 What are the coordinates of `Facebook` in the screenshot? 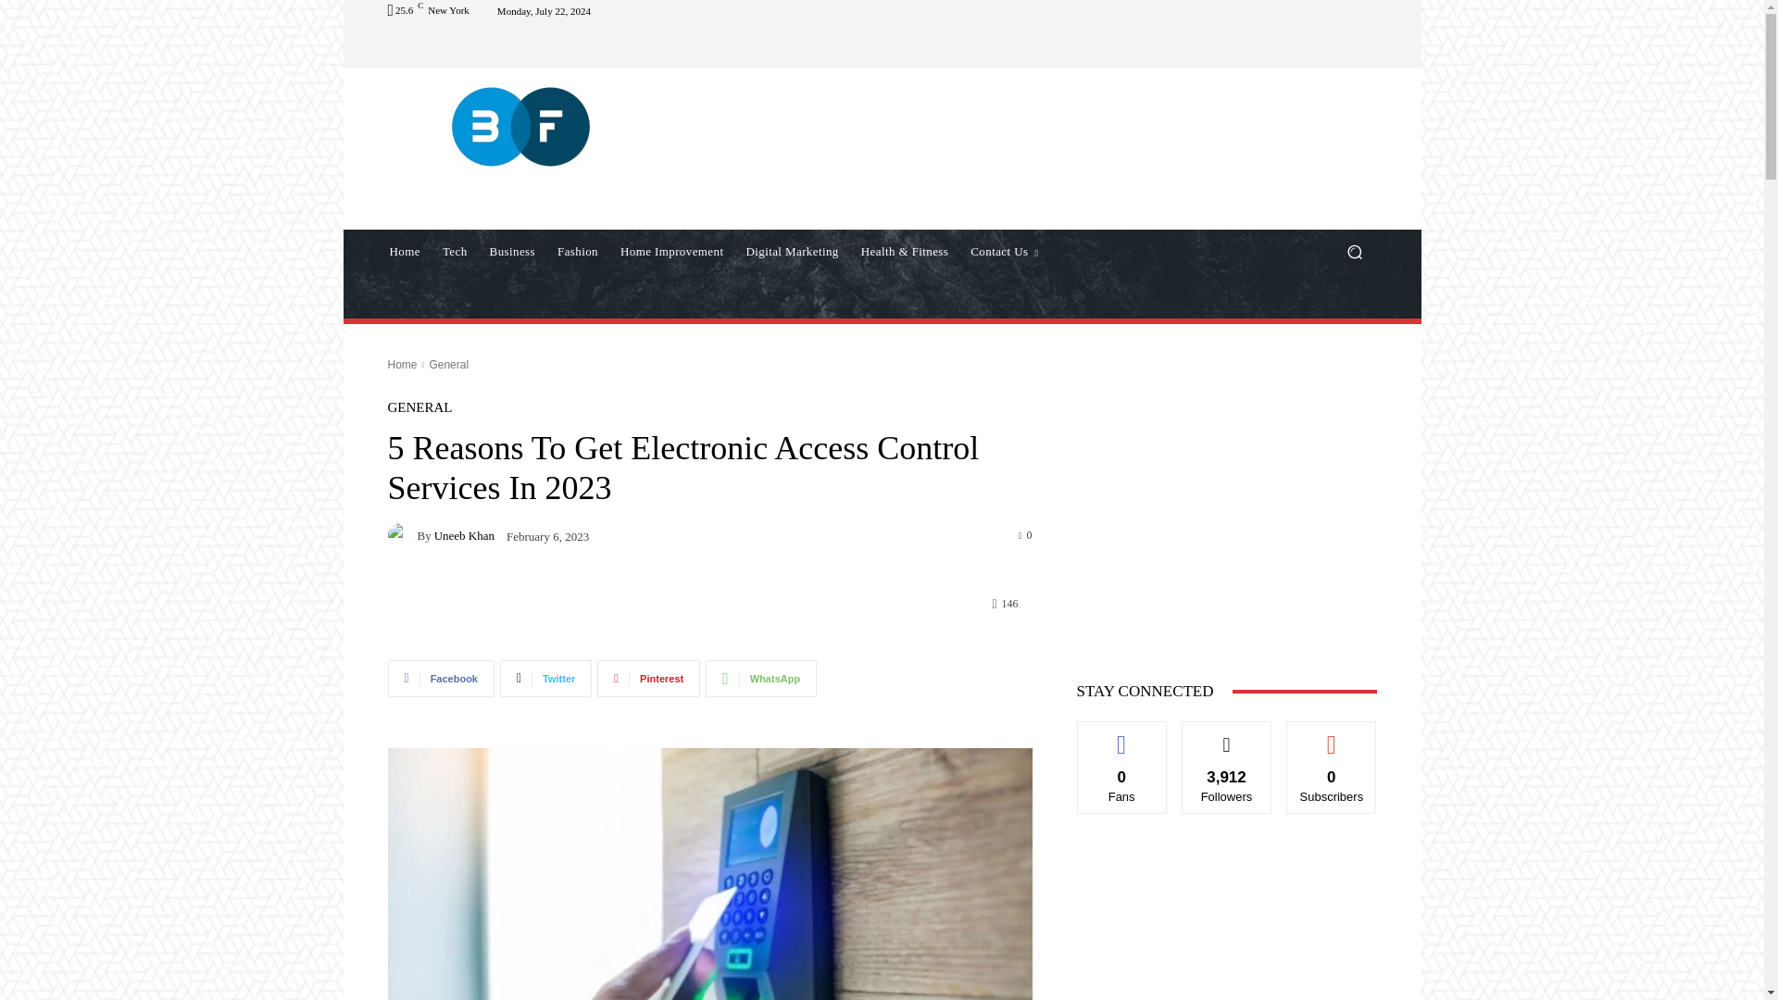 It's located at (441, 678).